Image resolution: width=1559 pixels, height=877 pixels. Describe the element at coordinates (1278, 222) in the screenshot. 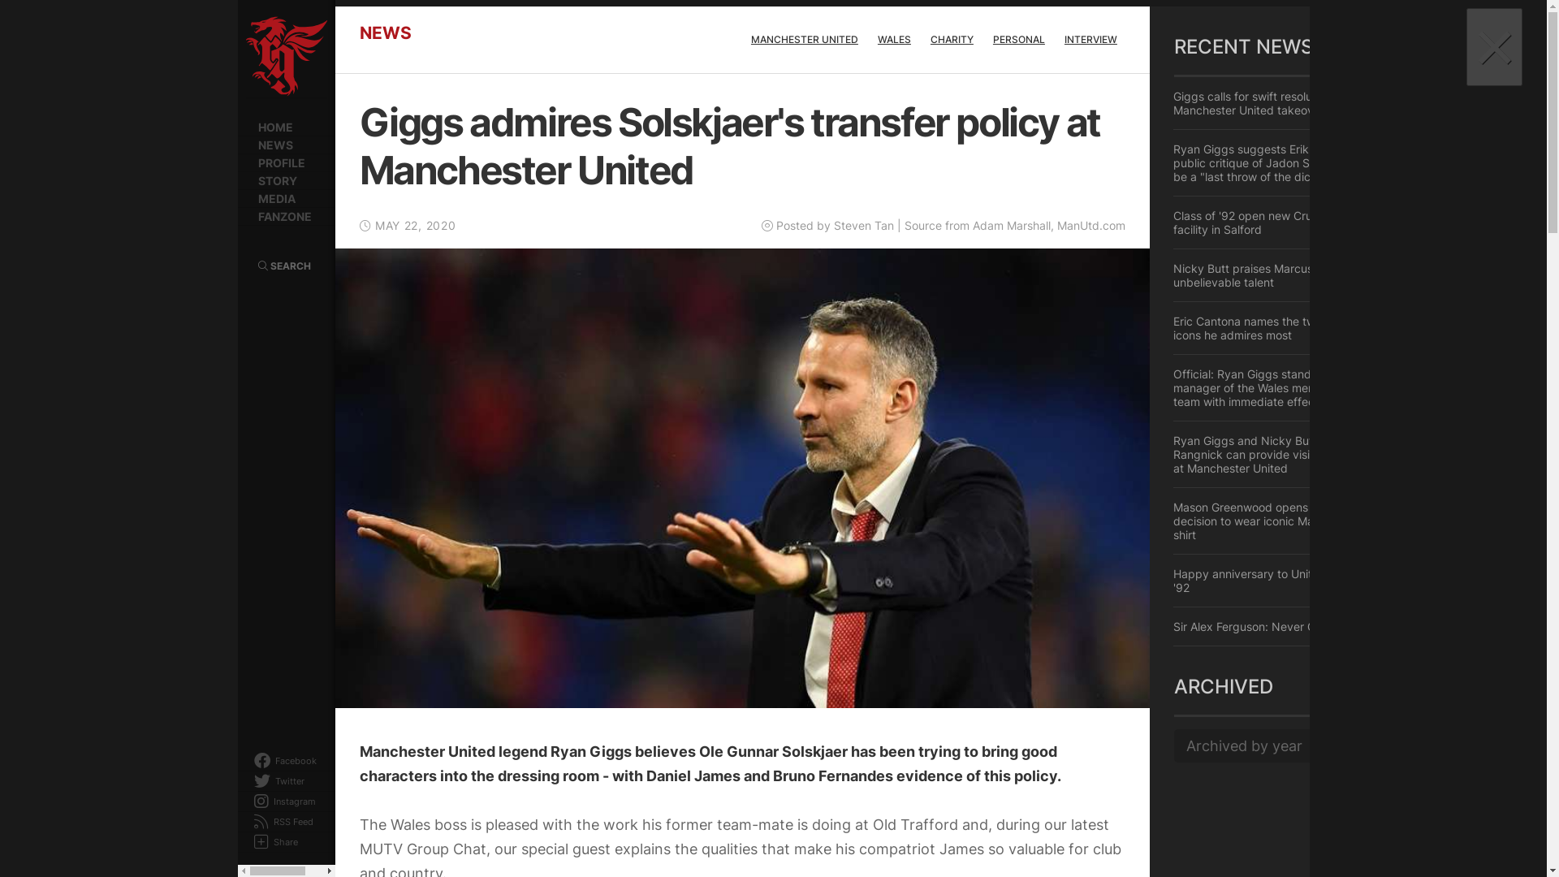

I see `Class of '92 open new Cruyff Court facility in Salford` at that location.